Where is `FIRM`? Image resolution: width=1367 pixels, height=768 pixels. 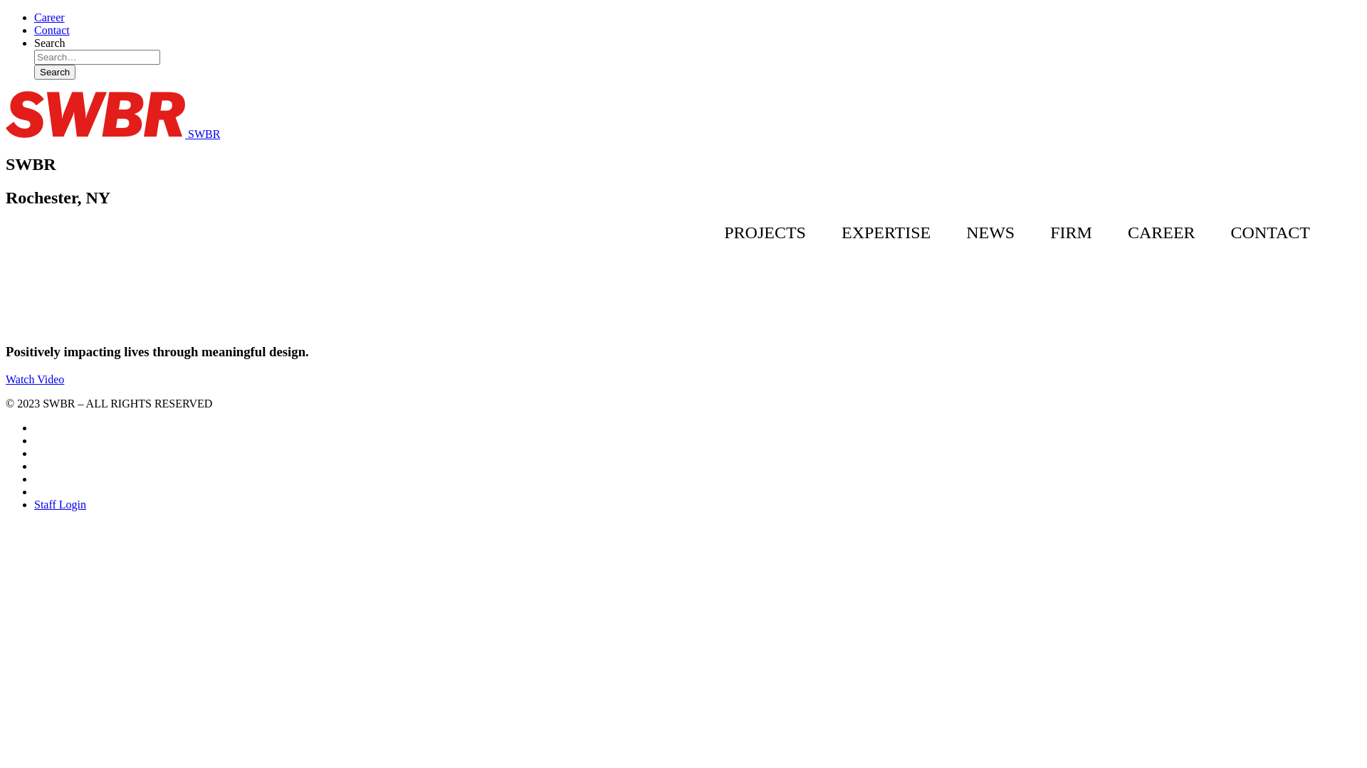 FIRM is located at coordinates (1071, 233).